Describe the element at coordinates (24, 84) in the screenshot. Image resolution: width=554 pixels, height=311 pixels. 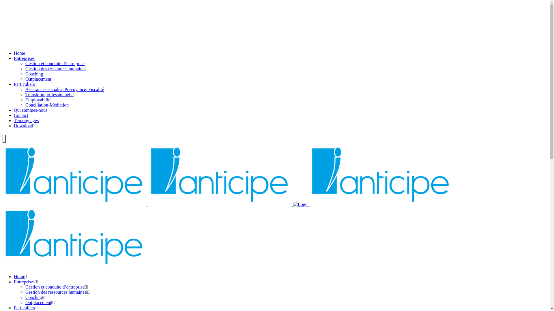
I see `Particuliers` at that location.